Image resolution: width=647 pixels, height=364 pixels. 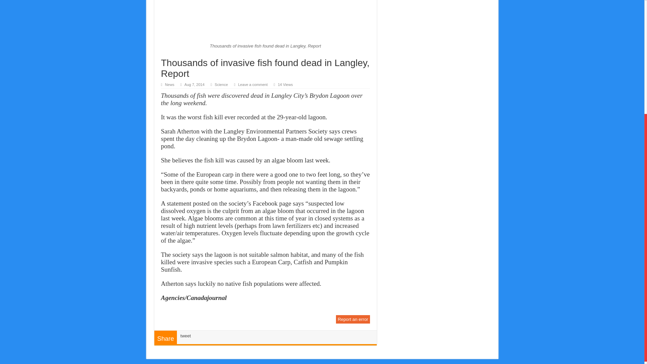 I want to click on News, so click(x=170, y=85).